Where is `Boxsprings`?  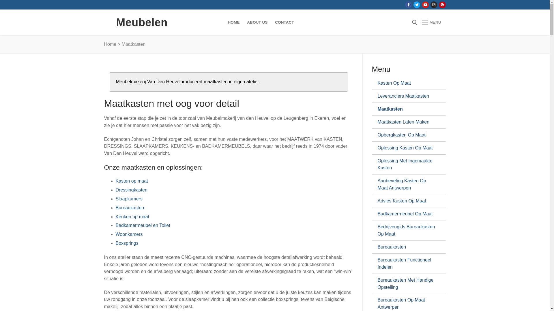 Boxsprings is located at coordinates (127, 243).